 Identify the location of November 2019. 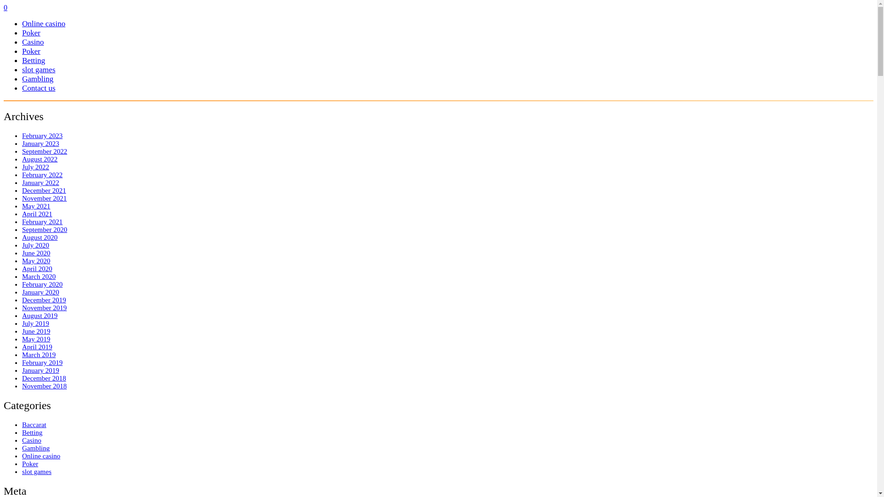
(44, 308).